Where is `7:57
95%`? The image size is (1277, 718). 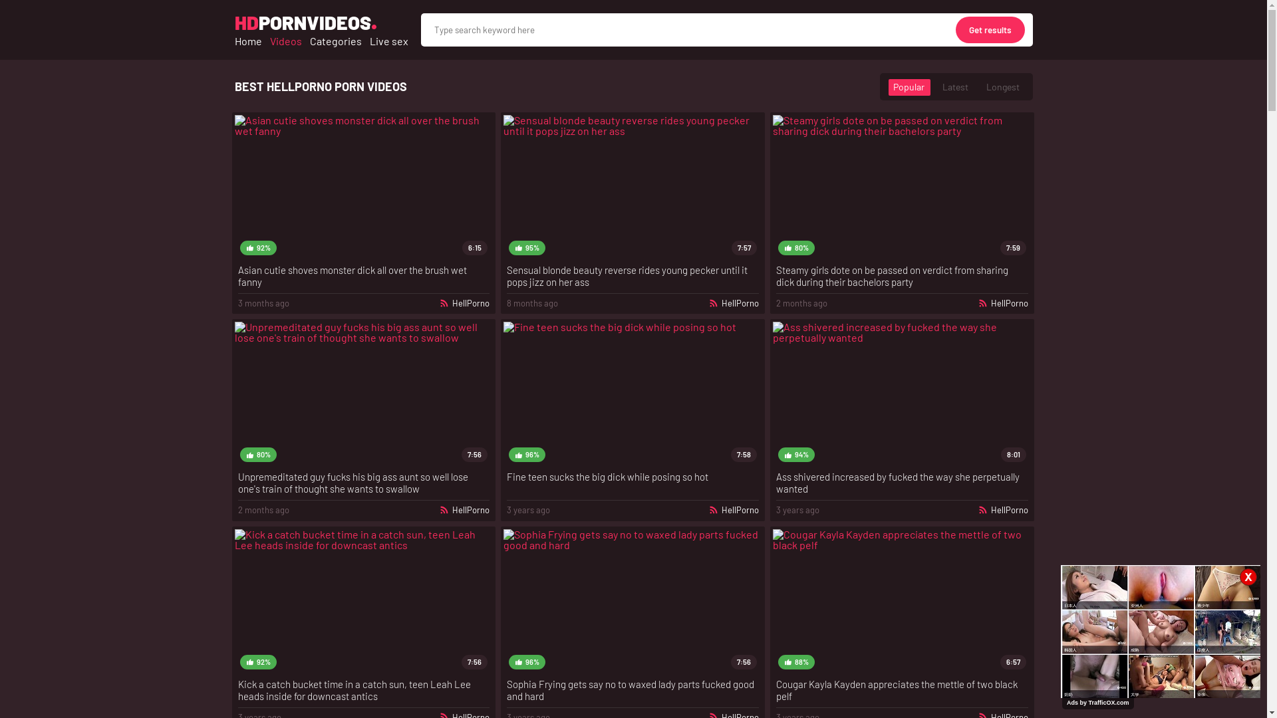
7:57
95% is located at coordinates (633, 187).